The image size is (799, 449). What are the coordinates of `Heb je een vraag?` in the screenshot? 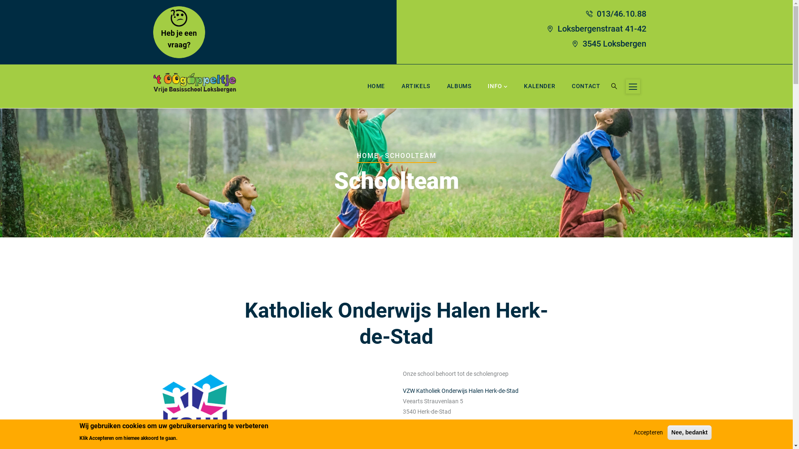 It's located at (179, 39).